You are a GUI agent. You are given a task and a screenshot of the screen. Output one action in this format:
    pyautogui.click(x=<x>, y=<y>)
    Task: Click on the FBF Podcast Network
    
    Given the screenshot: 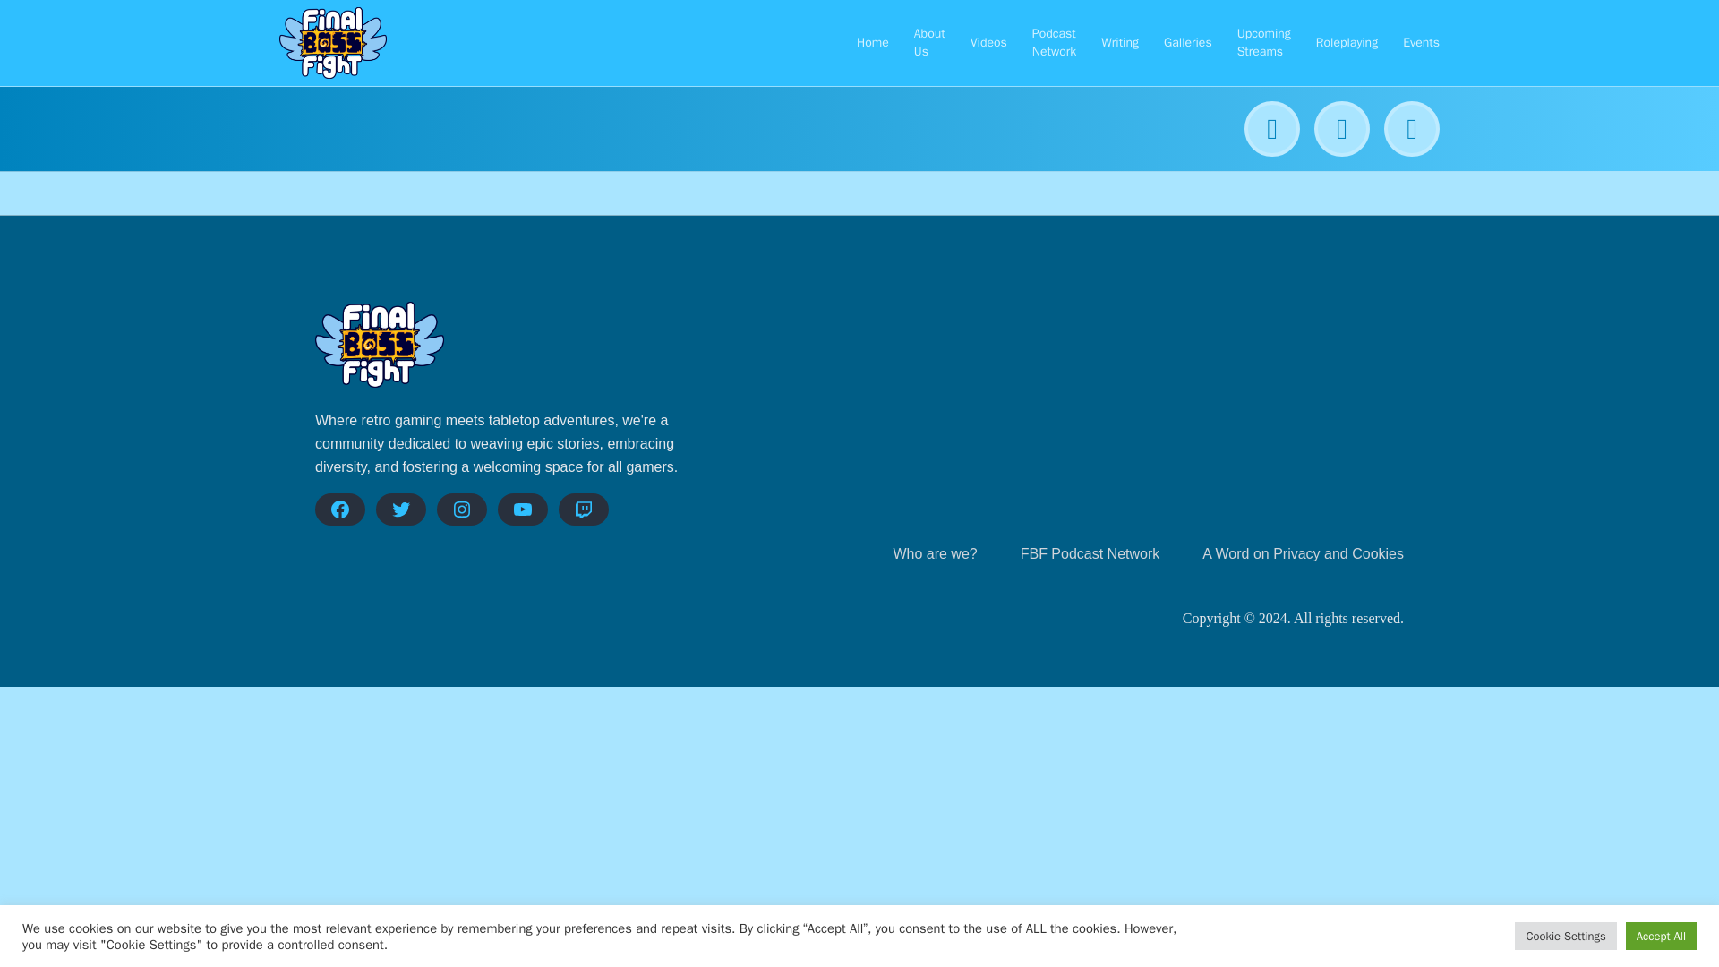 What is the action you would take?
    pyautogui.click(x=1090, y=553)
    